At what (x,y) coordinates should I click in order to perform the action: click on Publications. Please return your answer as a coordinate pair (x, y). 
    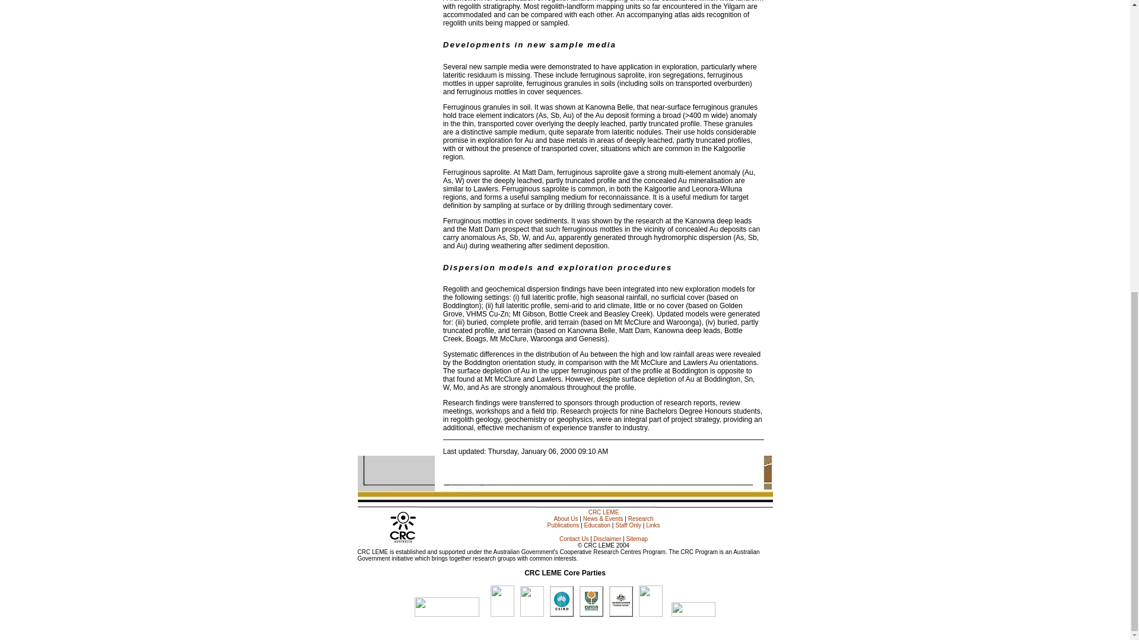
    Looking at the image, I should click on (564, 525).